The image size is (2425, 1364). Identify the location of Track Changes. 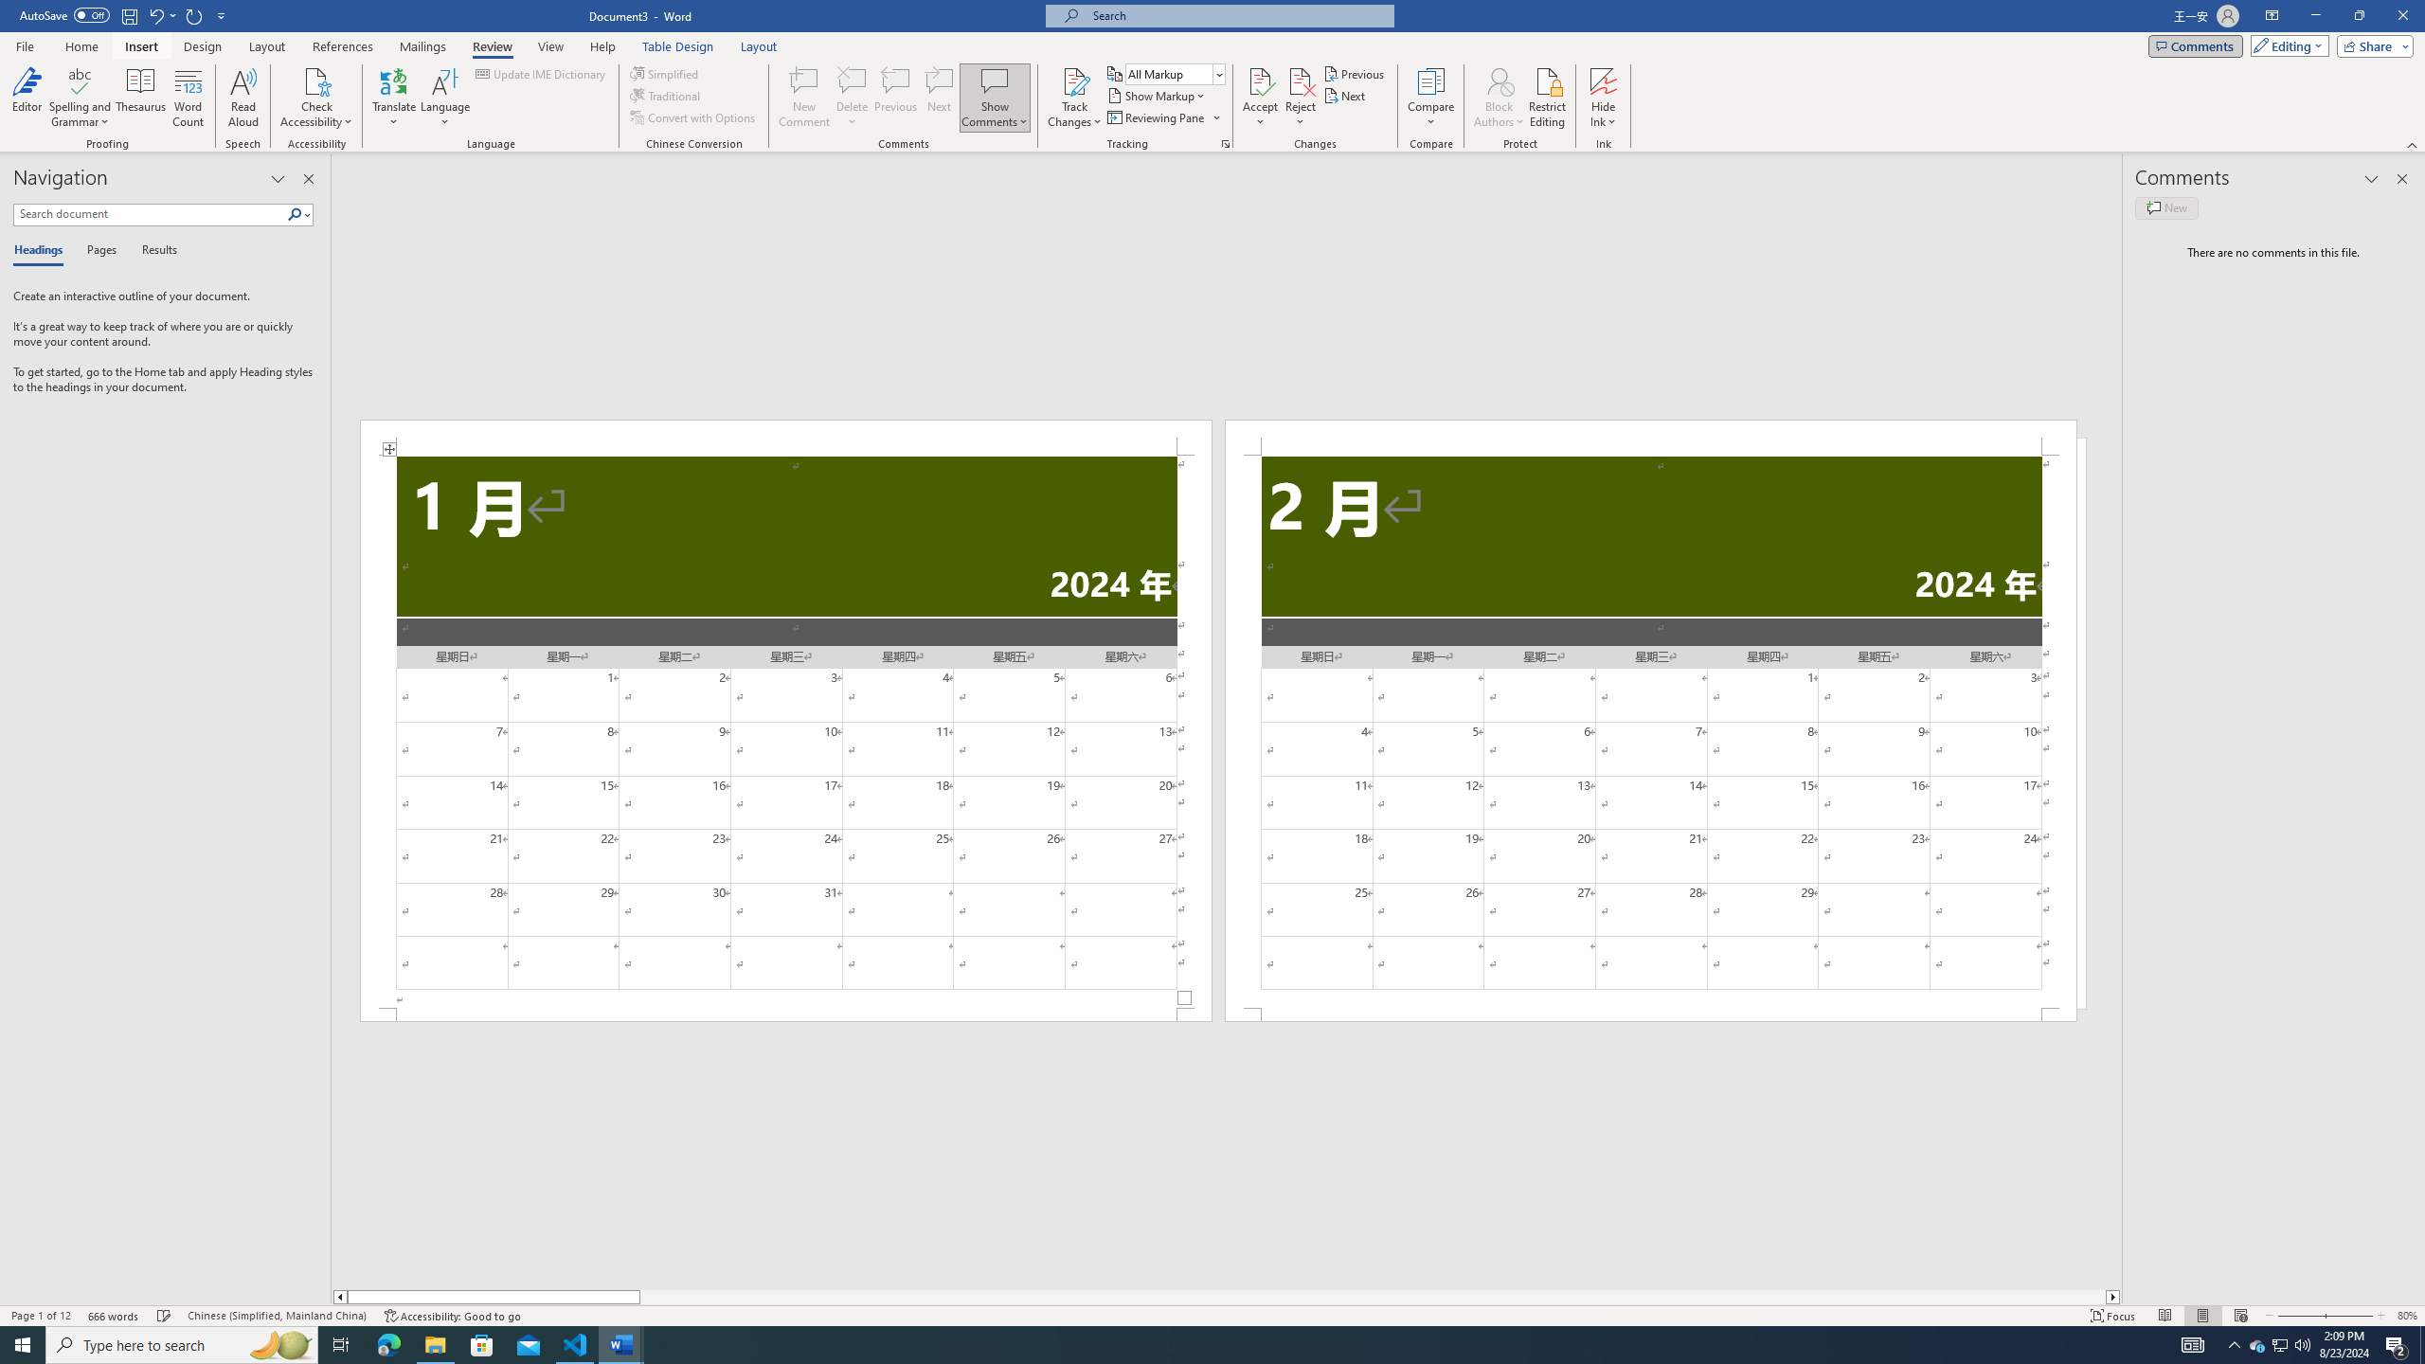
(1074, 81).